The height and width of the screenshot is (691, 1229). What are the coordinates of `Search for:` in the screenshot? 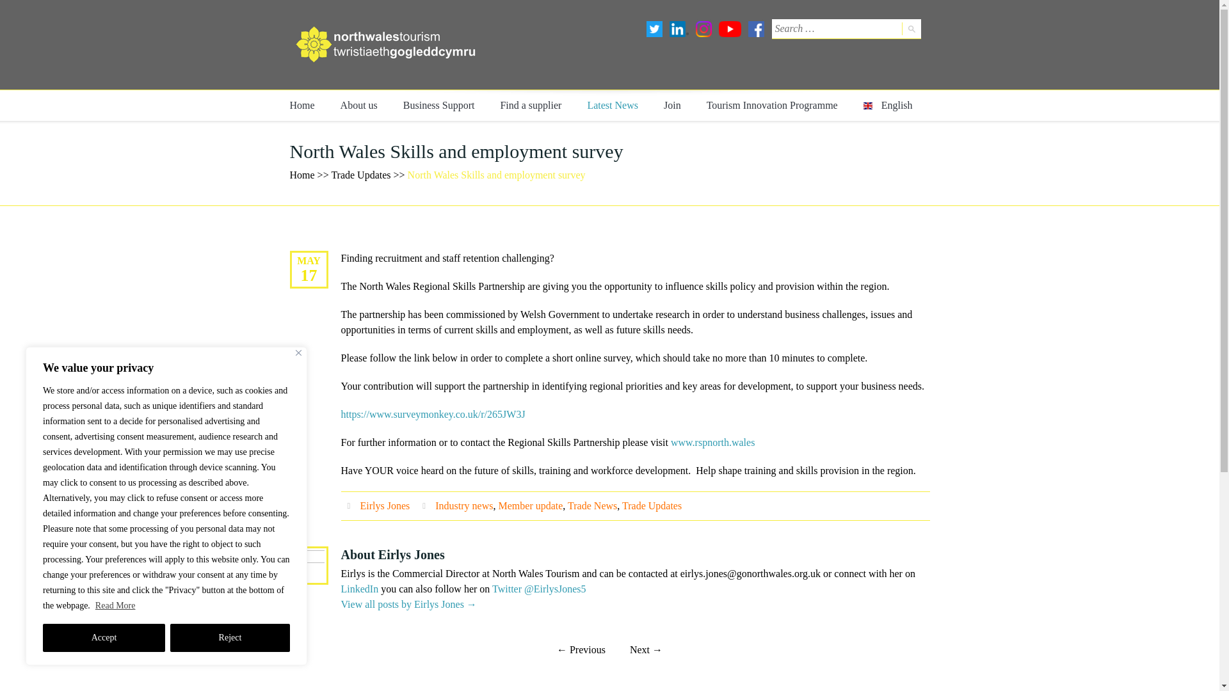 It's located at (835, 29).